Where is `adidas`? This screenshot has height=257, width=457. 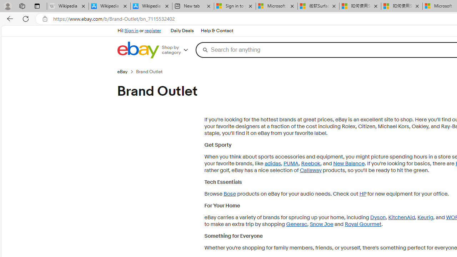
adidas is located at coordinates (273, 163).